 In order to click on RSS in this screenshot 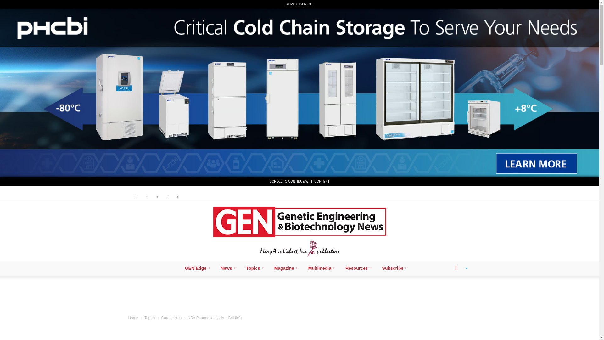, I will do `click(157, 196)`.